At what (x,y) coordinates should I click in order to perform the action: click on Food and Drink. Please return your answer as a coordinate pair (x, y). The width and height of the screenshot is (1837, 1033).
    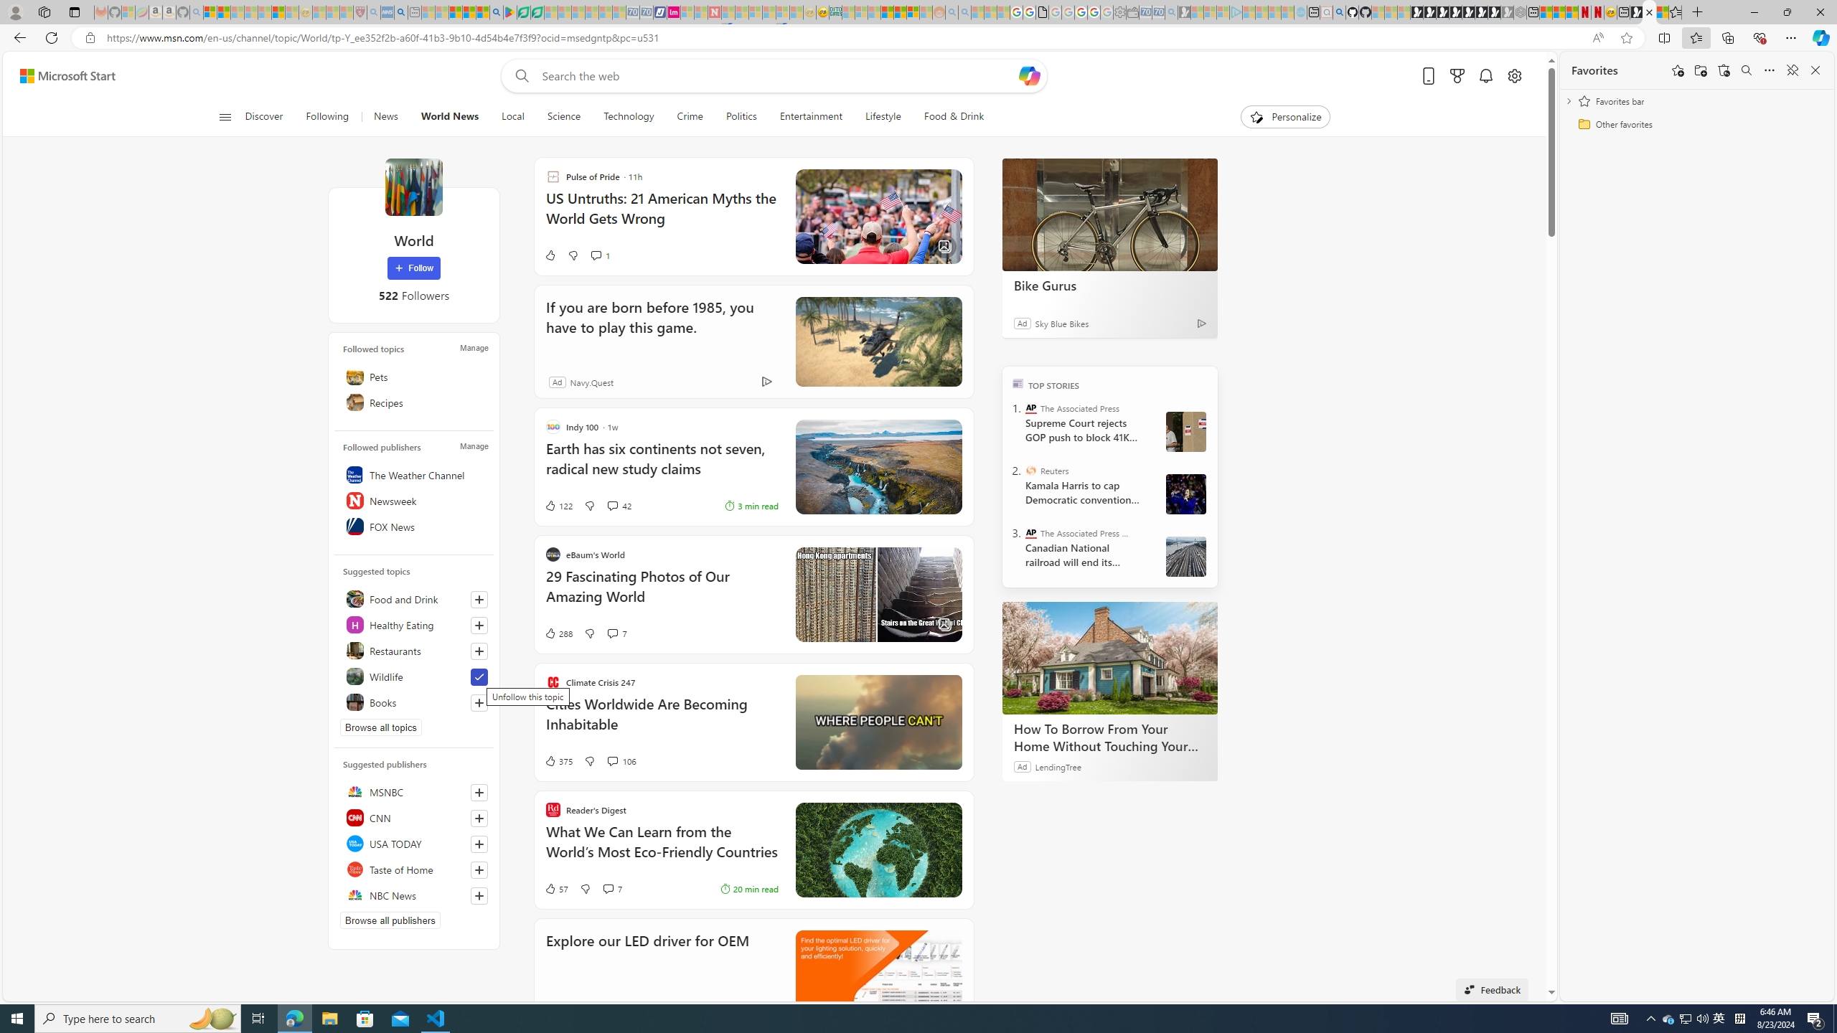
    Looking at the image, I should click on (413, 598).